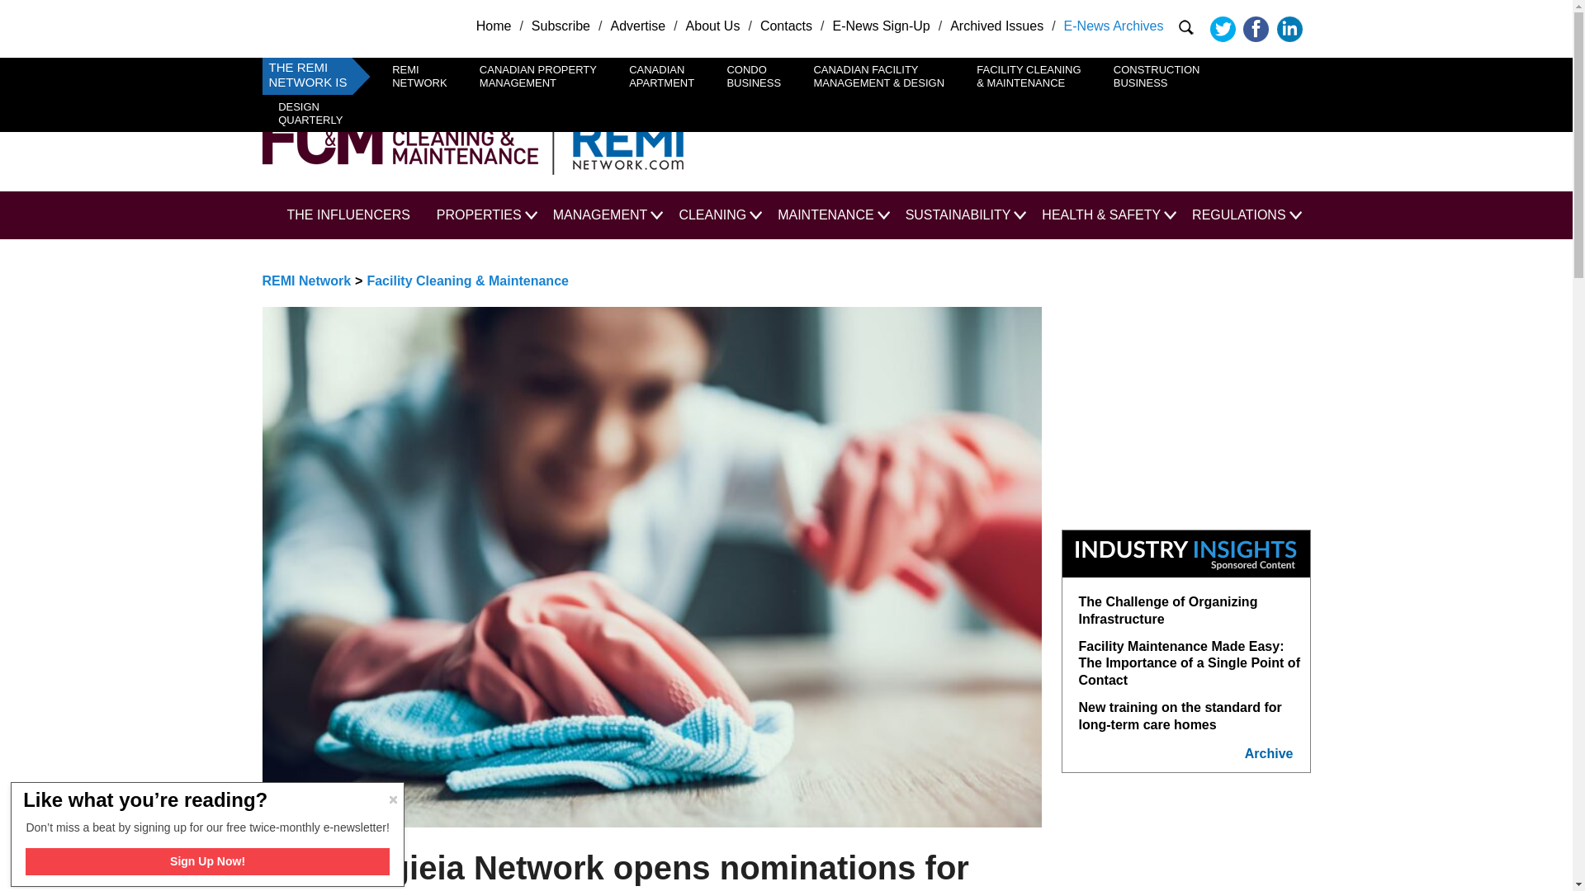  I want to click on Home, so click(560, 25).